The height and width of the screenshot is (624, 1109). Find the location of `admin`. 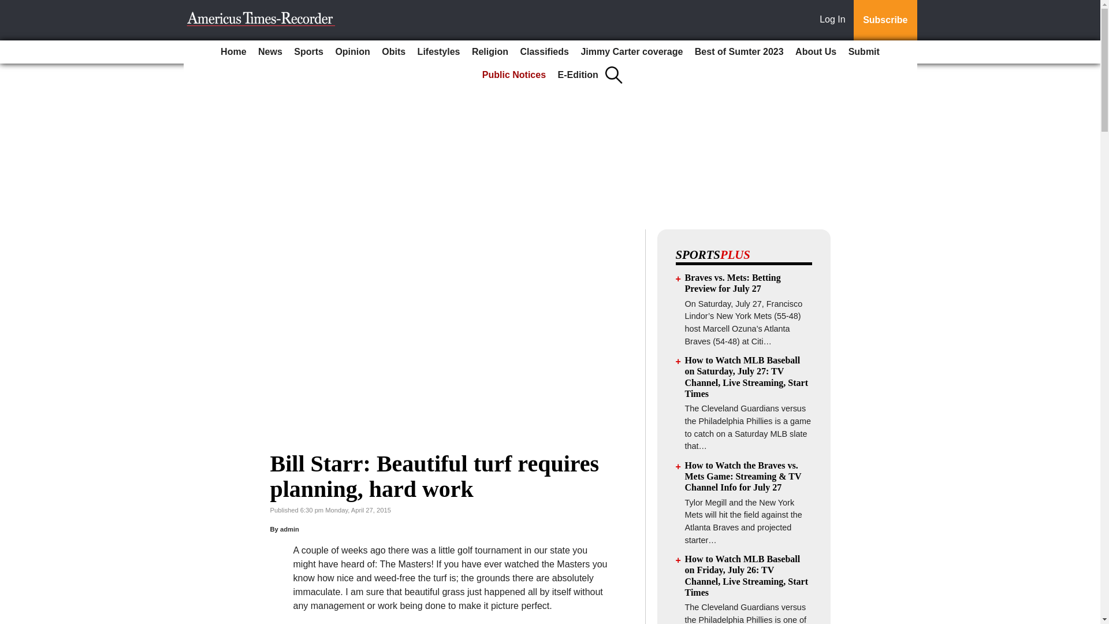

admin is located at coordinates (290, 529).